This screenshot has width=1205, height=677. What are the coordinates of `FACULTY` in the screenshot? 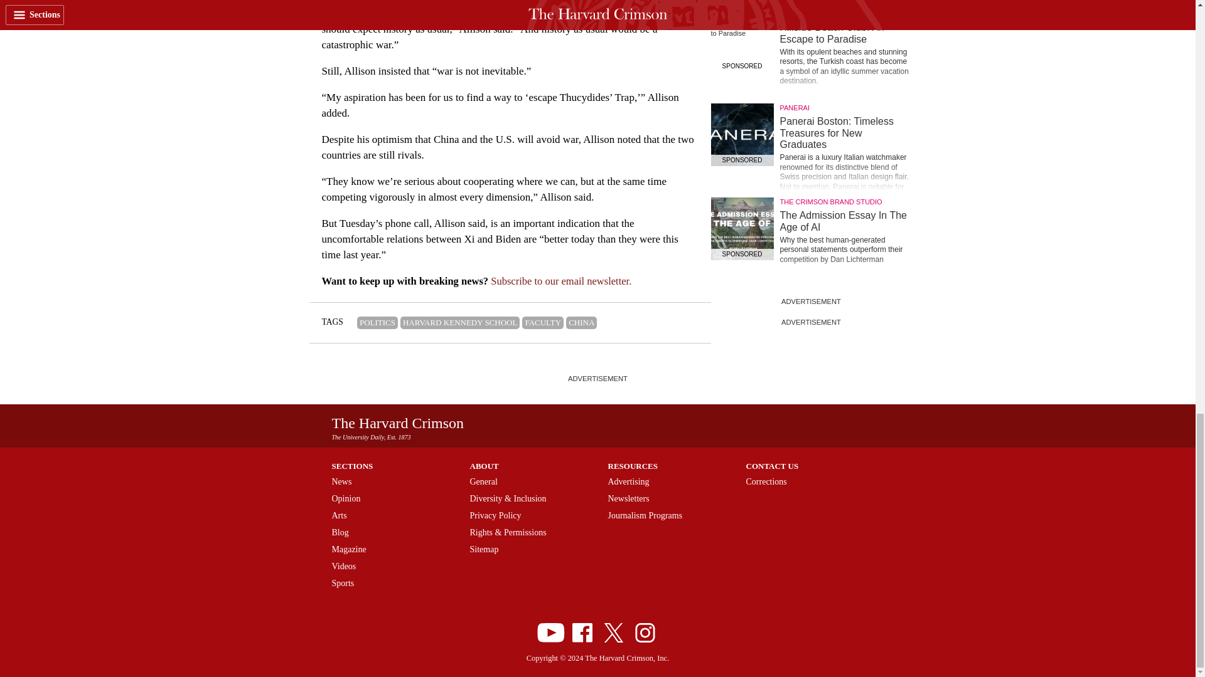 It's located at (542, 322).